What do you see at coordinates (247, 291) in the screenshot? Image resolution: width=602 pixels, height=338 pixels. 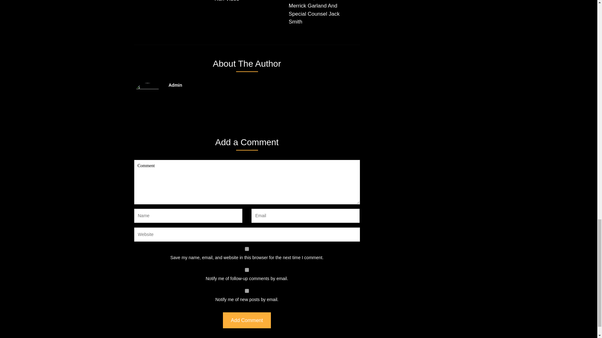 I see `subscribe` at bounding box center [247, 291].